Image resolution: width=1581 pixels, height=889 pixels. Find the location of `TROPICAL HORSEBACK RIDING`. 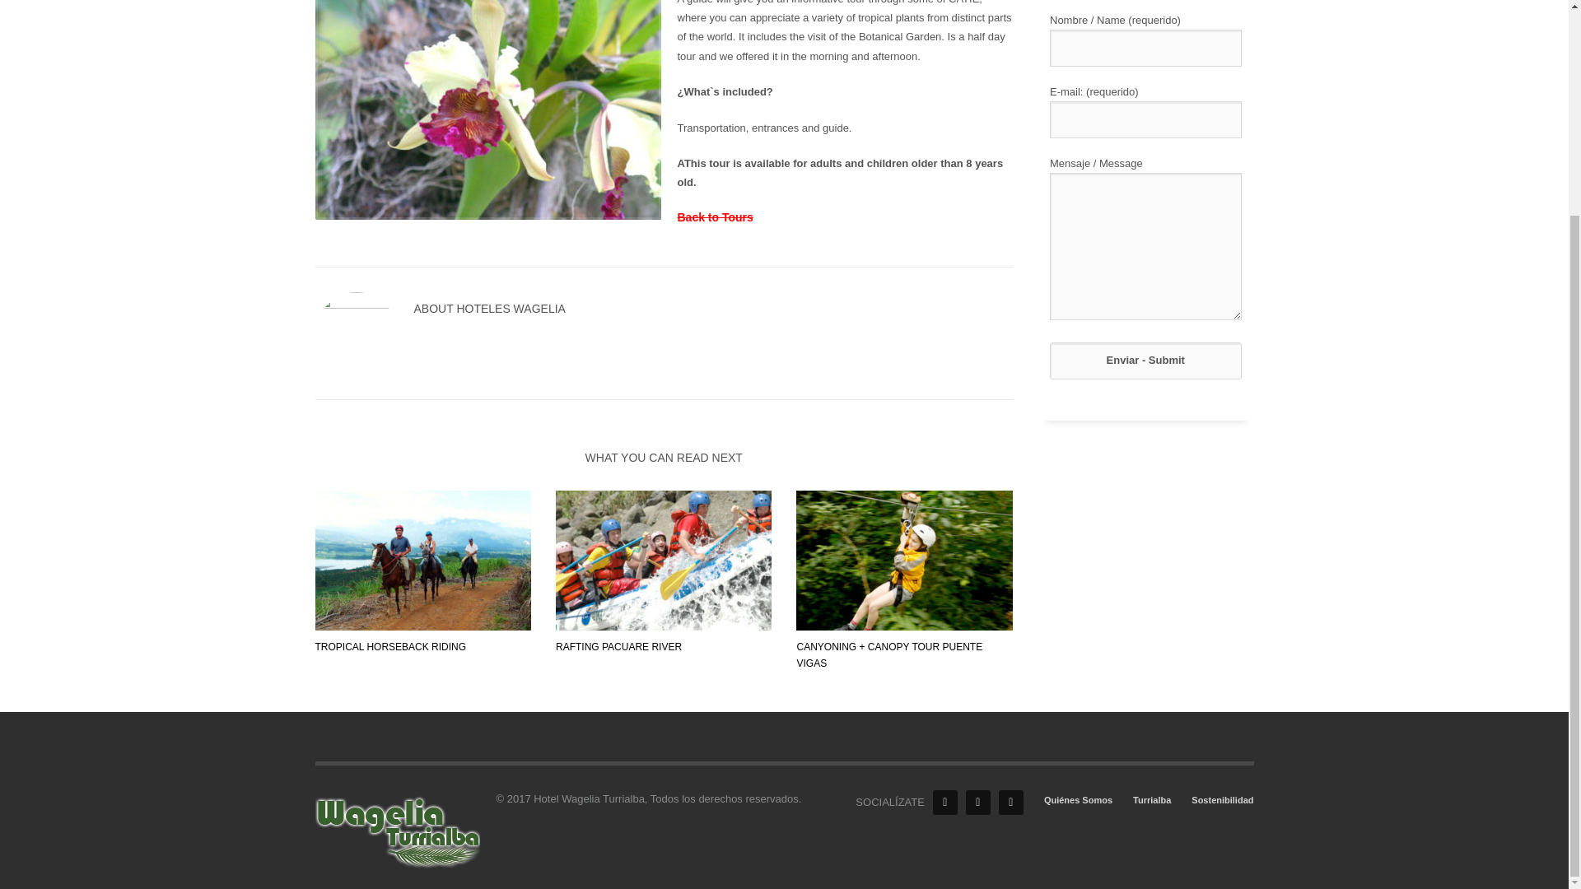

TROPICAL HORSEBACK RIDING is located at coordinates (390, 646).